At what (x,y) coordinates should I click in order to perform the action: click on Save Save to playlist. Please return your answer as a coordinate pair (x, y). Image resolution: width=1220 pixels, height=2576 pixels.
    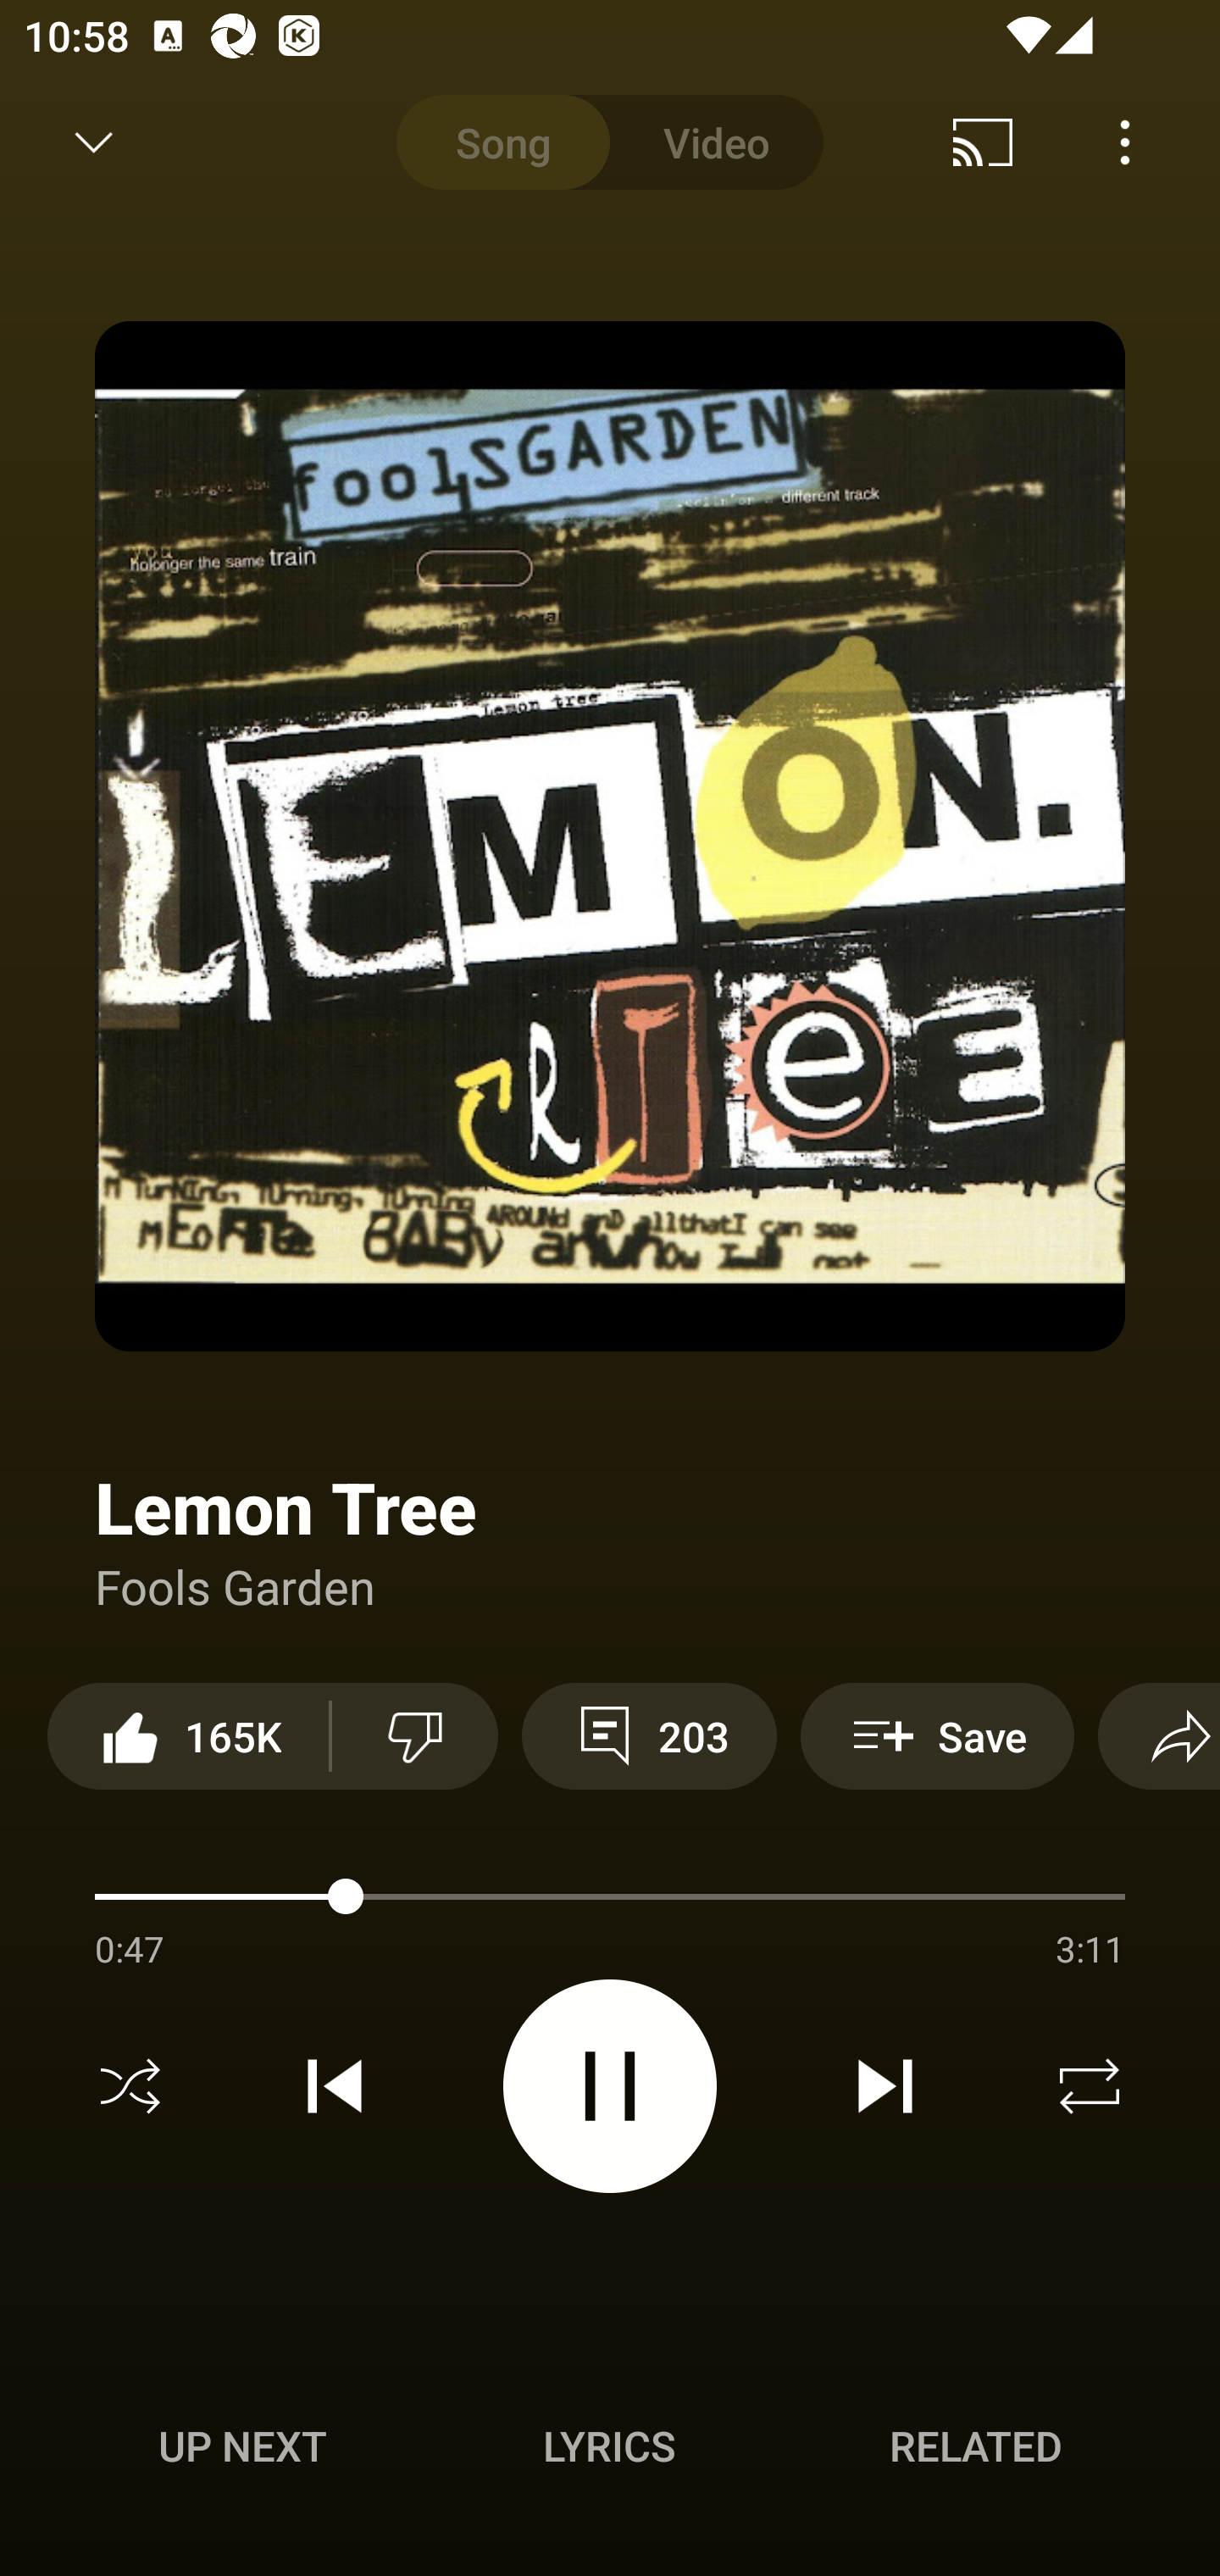
    Looking at the image, I should click on (937, 1735).